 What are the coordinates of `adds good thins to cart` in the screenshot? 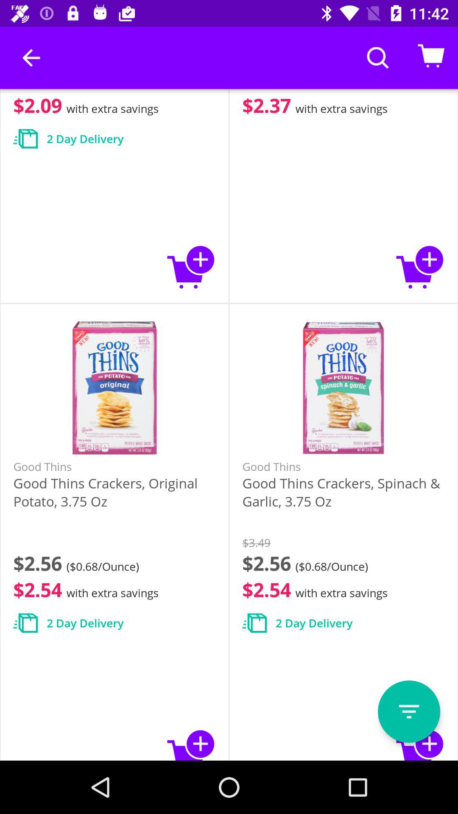 It's located at (191, 744).